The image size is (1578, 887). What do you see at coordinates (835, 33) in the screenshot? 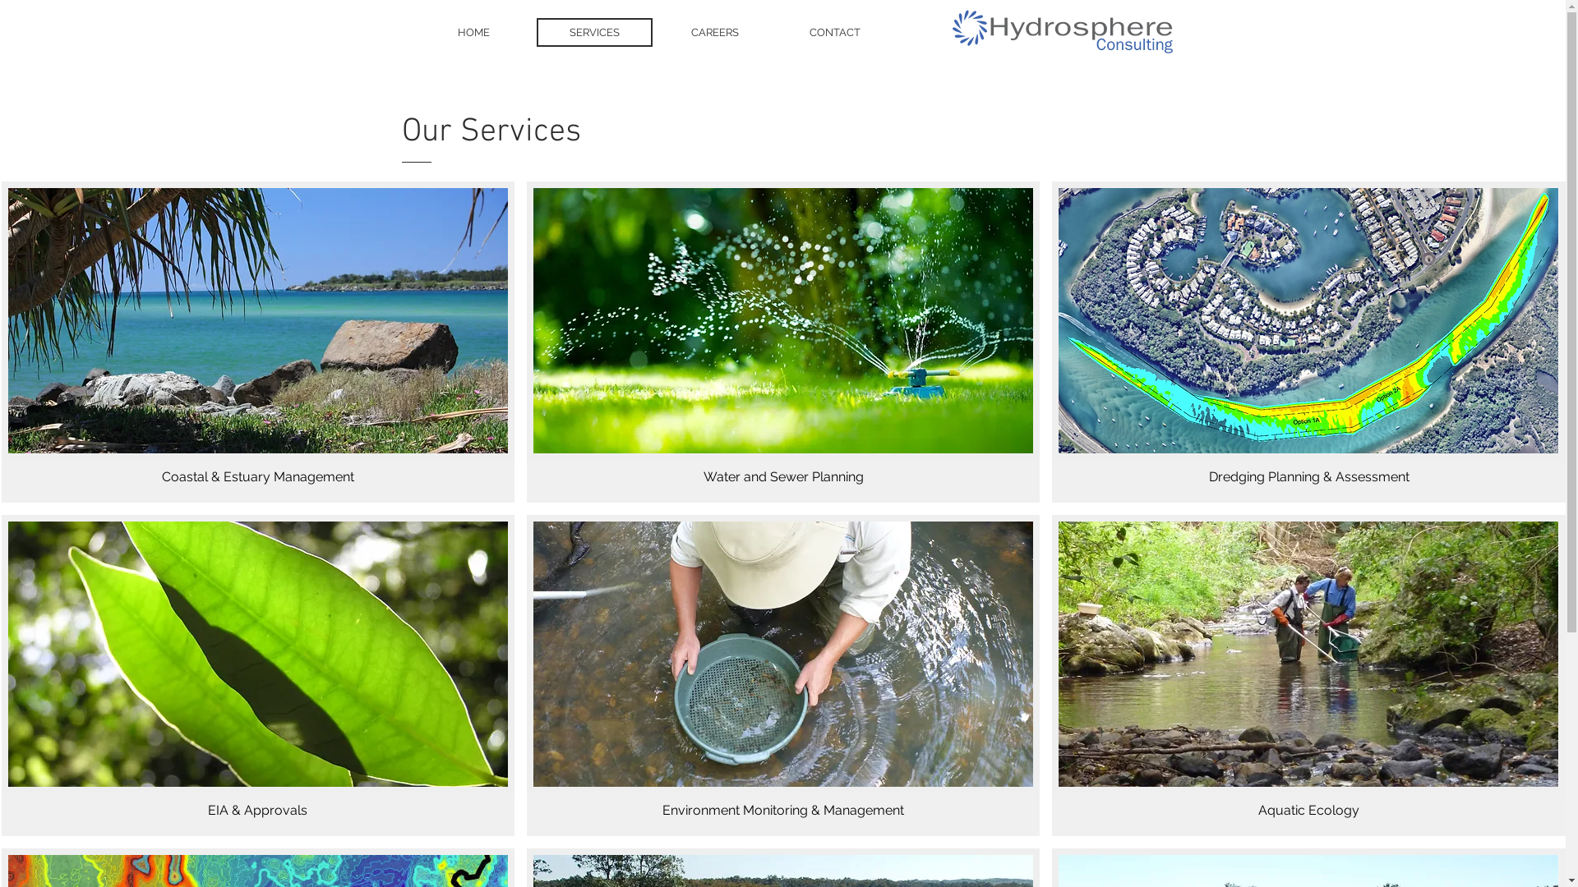
I see `CONTACT` at bounding box center [835, 33].